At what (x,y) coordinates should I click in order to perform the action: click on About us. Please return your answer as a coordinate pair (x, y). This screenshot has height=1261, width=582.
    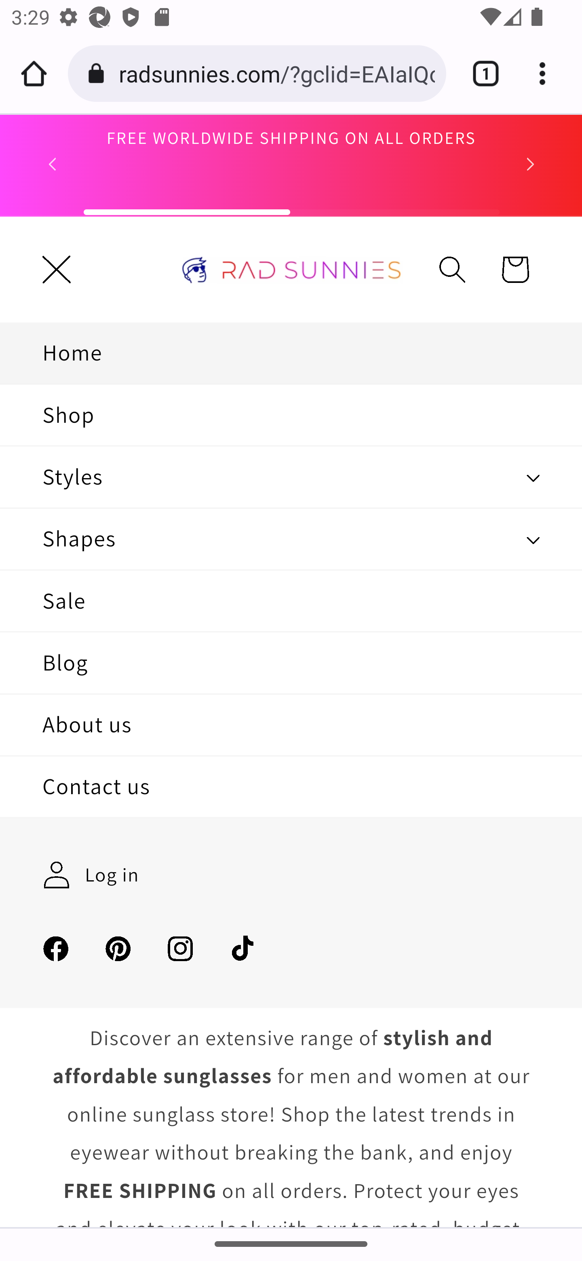
    Looking at the image, I should click on (291, 725).